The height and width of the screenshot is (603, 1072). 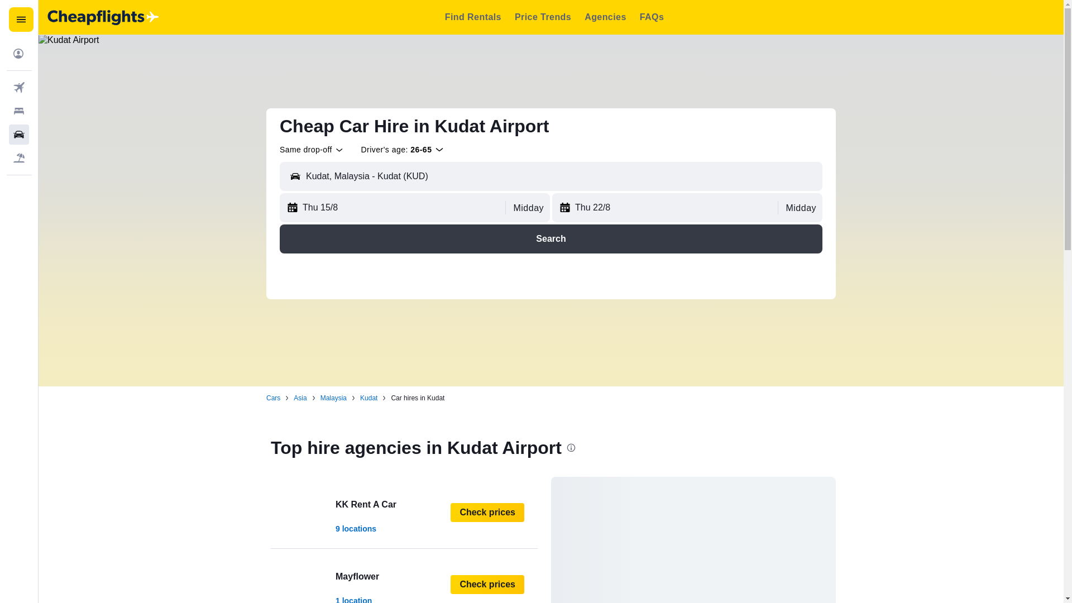 What do you see at coordinates (551, 238) in the screenshot?
I see `Check prices` at bounding box center [551, 238].